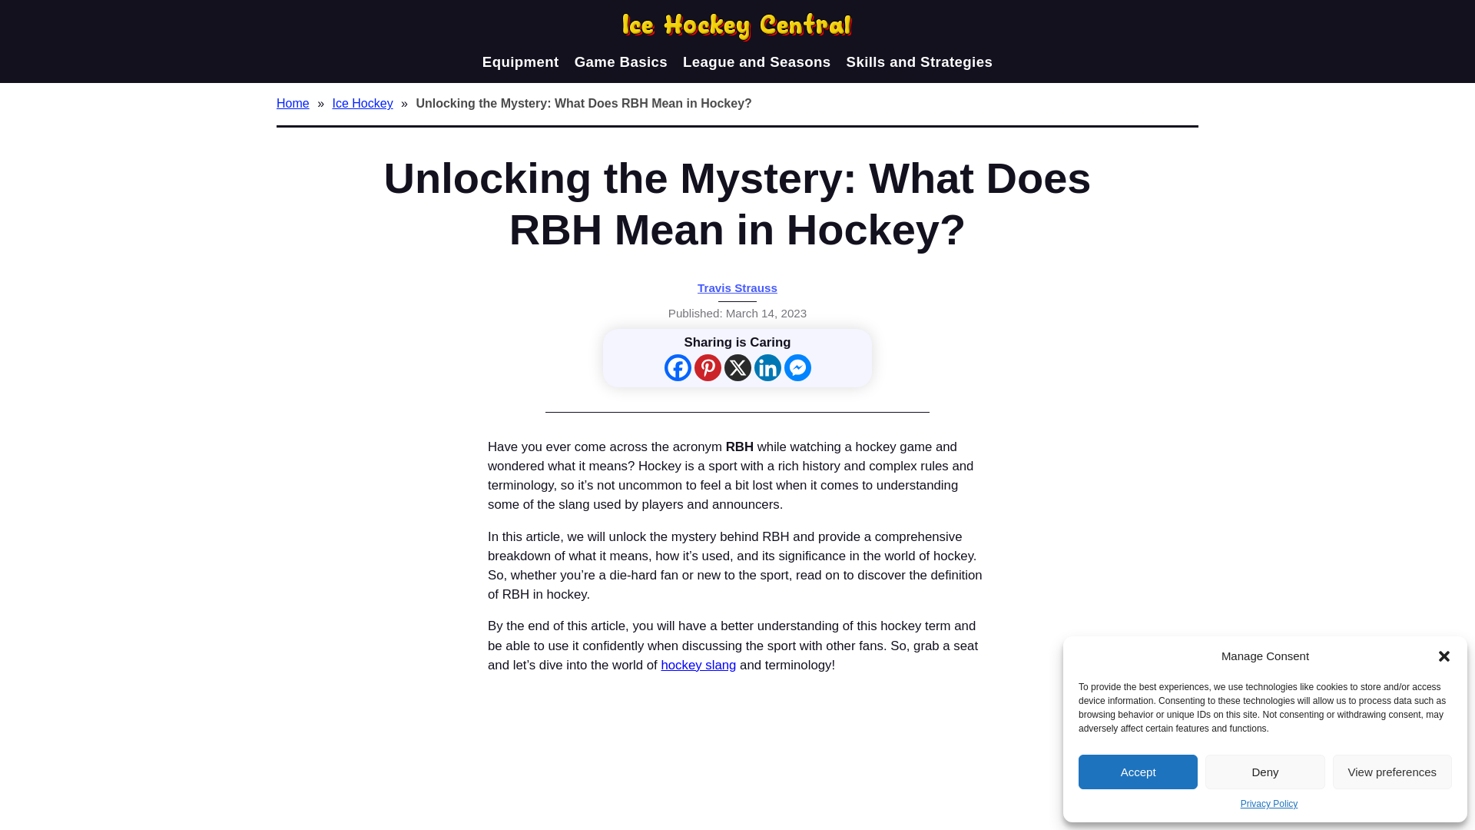  I want to click on Travis Strauss, so click(737, 287).